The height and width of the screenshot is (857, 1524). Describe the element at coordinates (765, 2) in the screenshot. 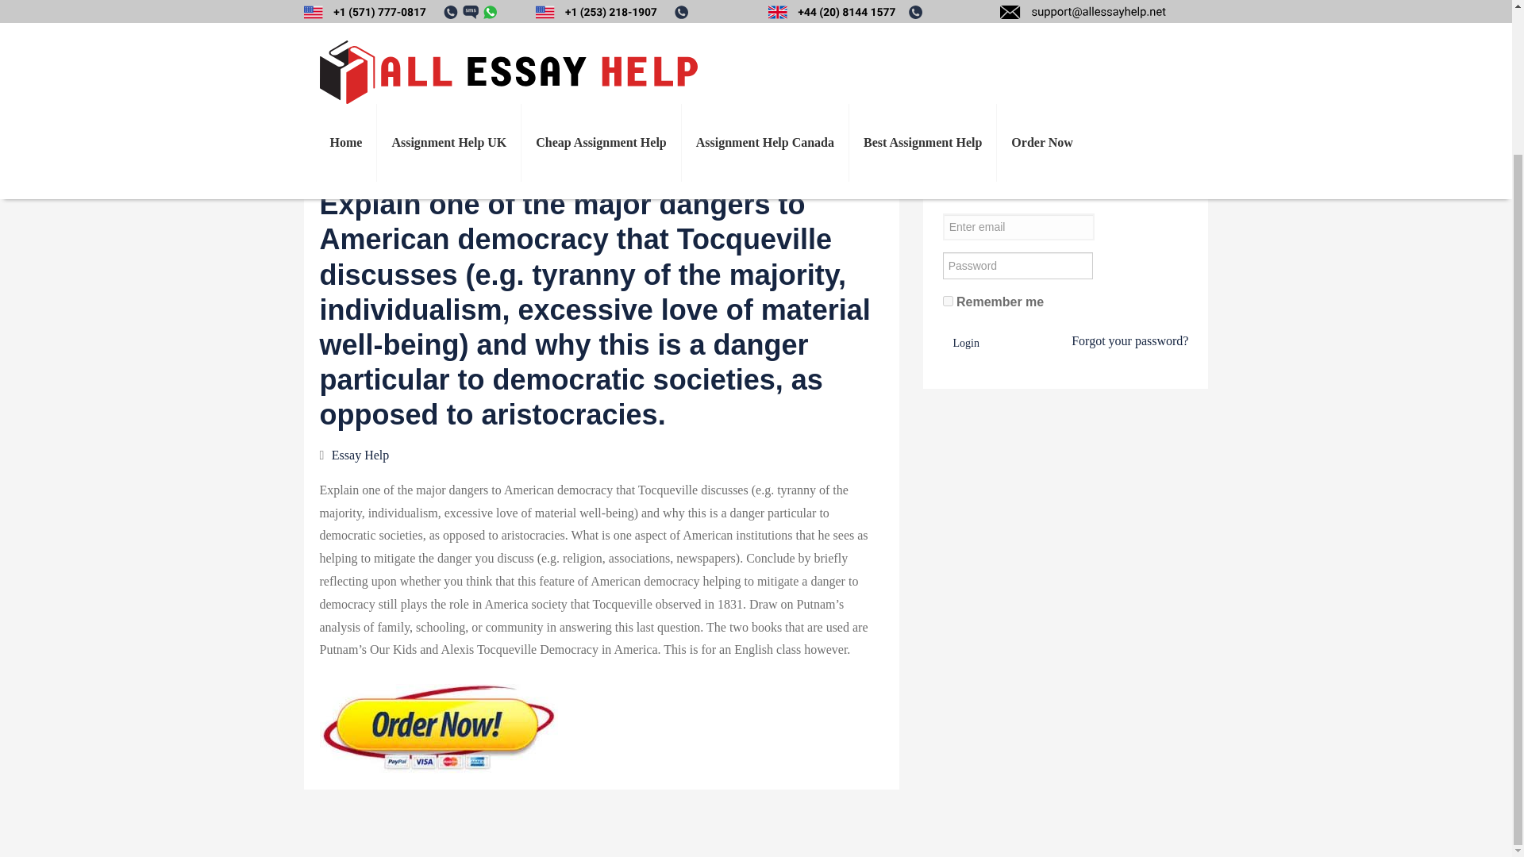

I see `Assignment Help Canada` at that location.